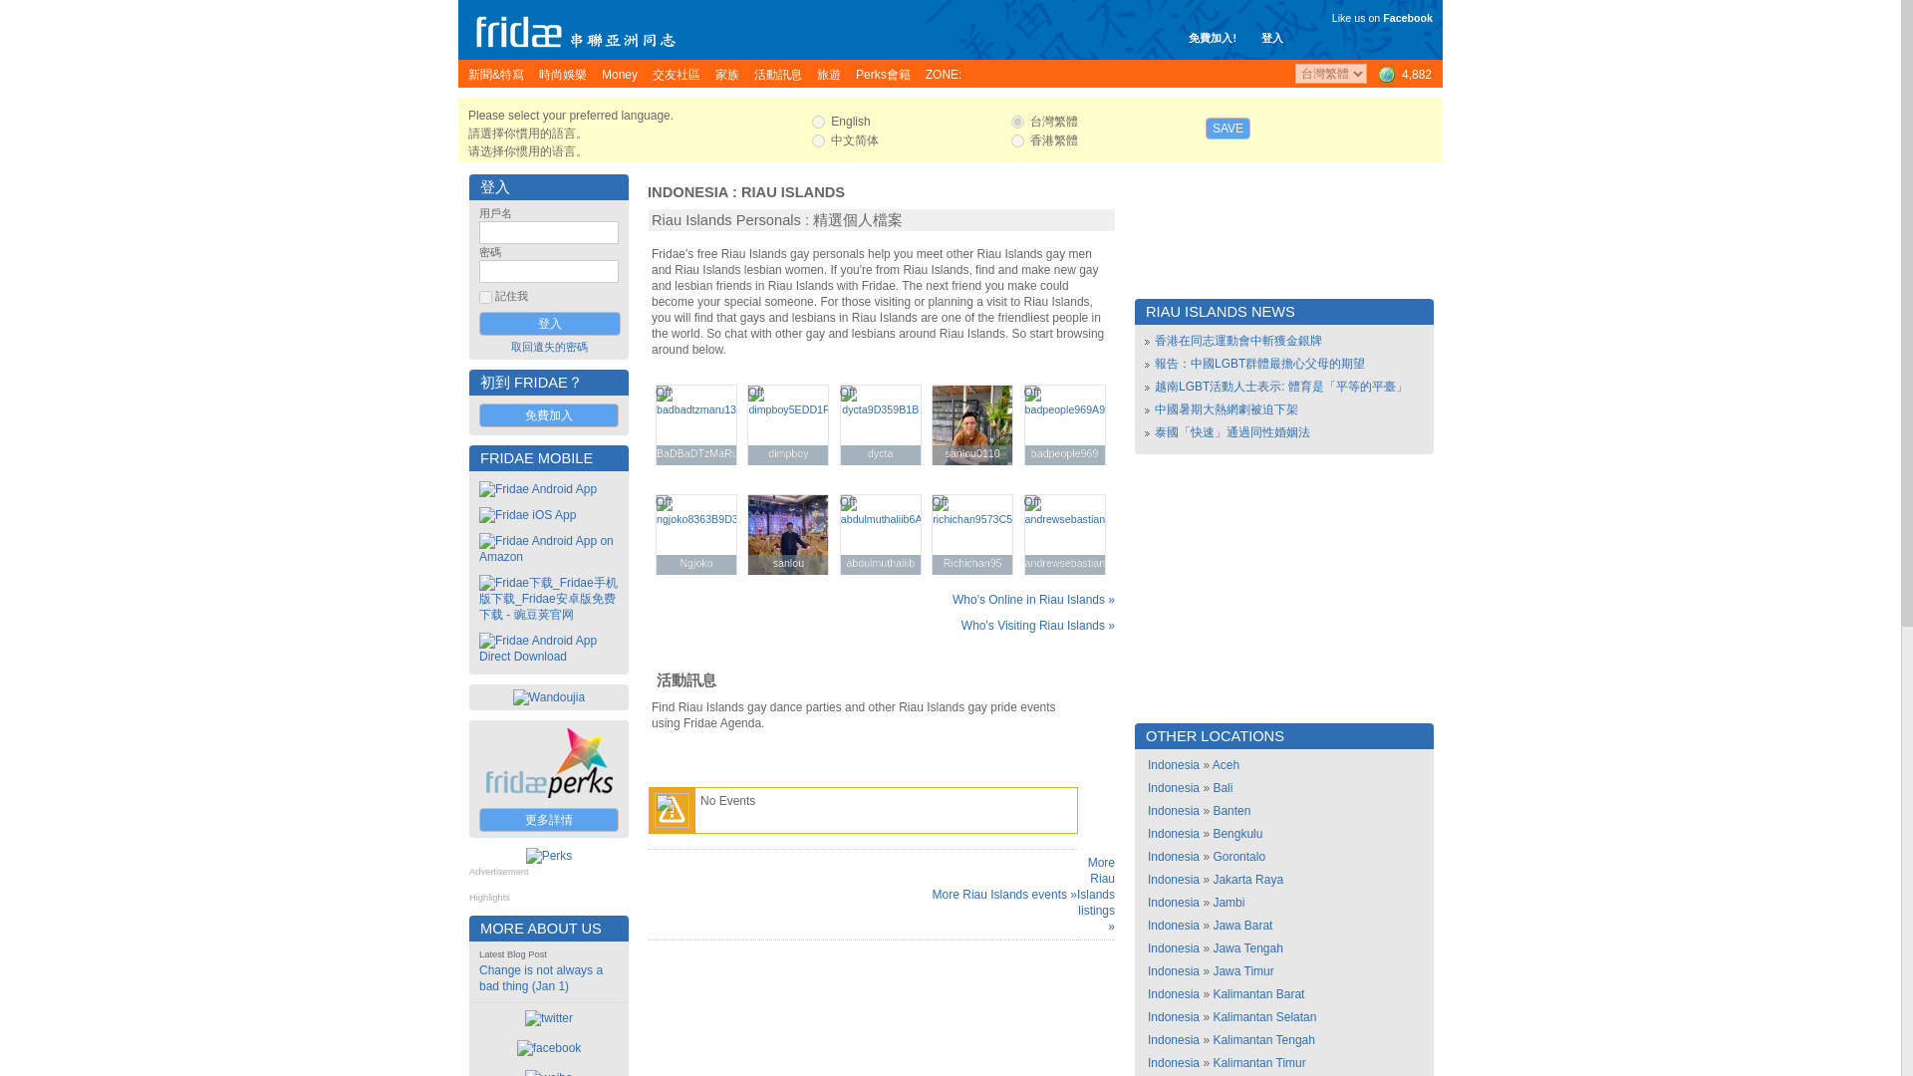  Describe the element at coordinates (664, 501) in the screenshot. I see `Offline` at that location.